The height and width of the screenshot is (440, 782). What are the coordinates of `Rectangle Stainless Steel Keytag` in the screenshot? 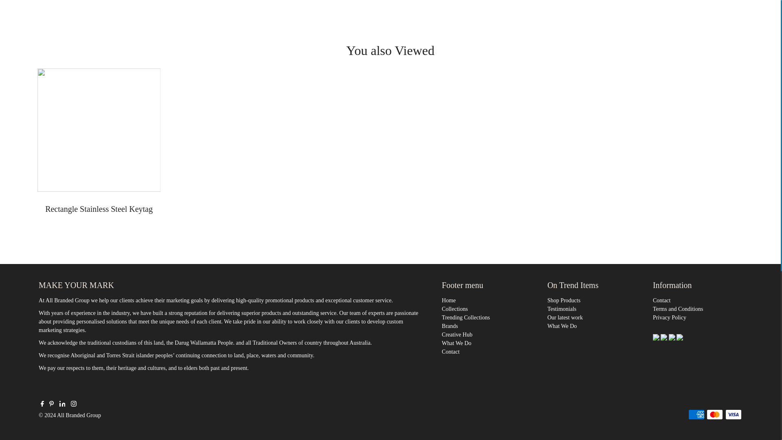 It's located at (99, 130).